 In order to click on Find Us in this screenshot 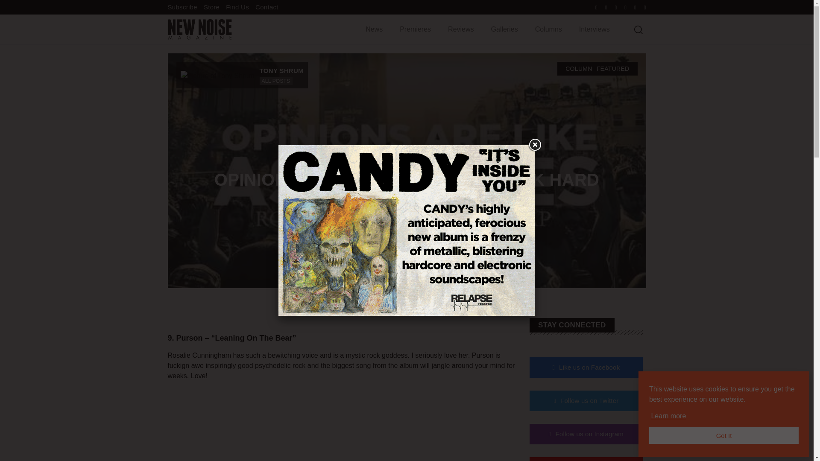, I will do `click(237, 7)`.